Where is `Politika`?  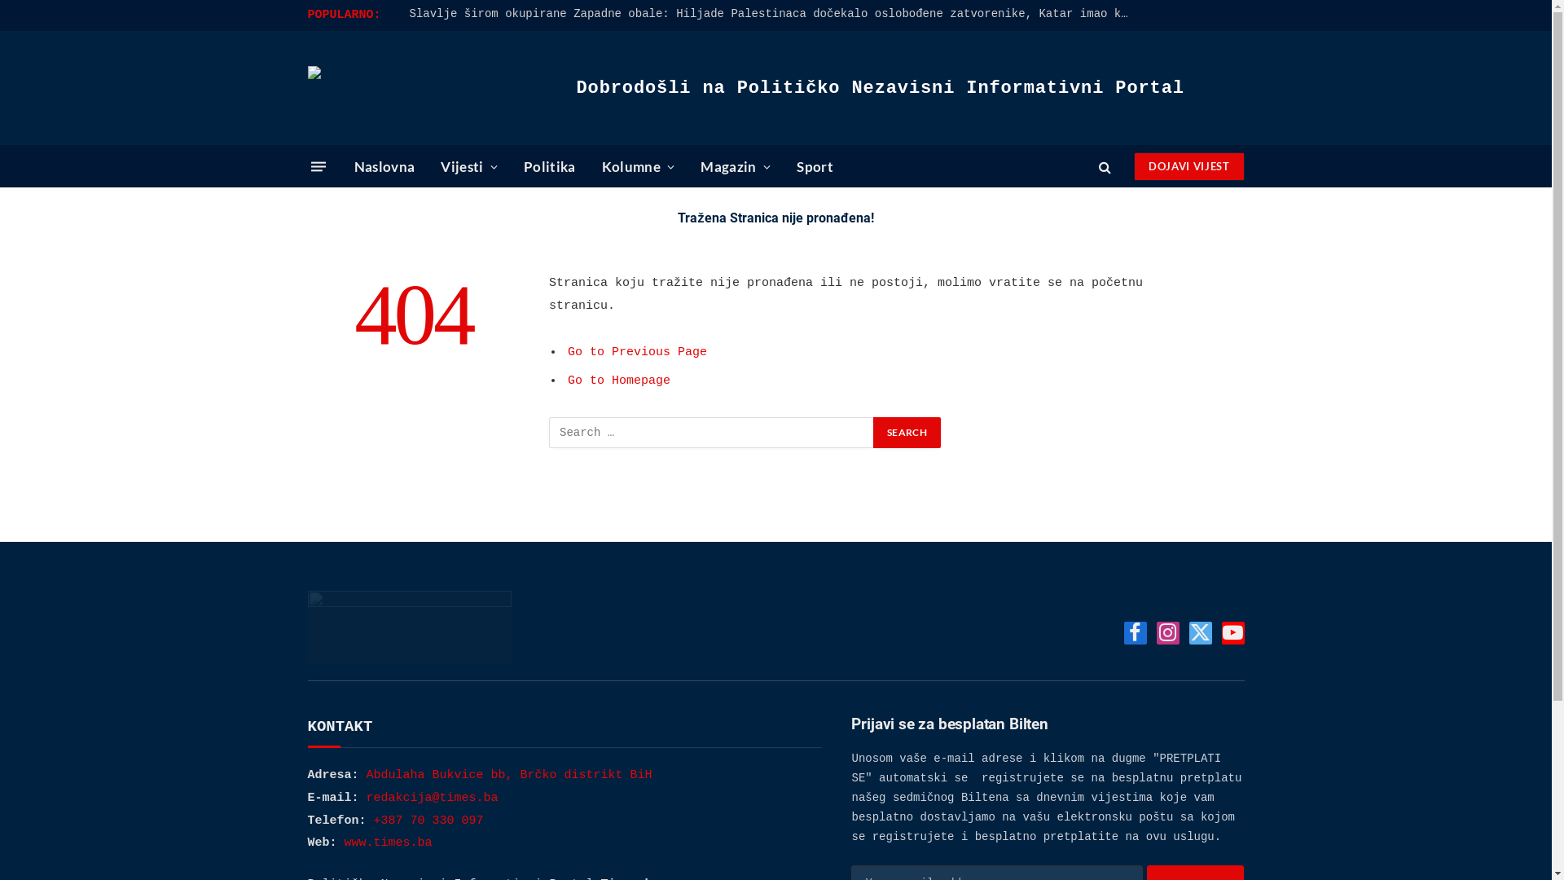 Politika is located at coordinates (550, 166).